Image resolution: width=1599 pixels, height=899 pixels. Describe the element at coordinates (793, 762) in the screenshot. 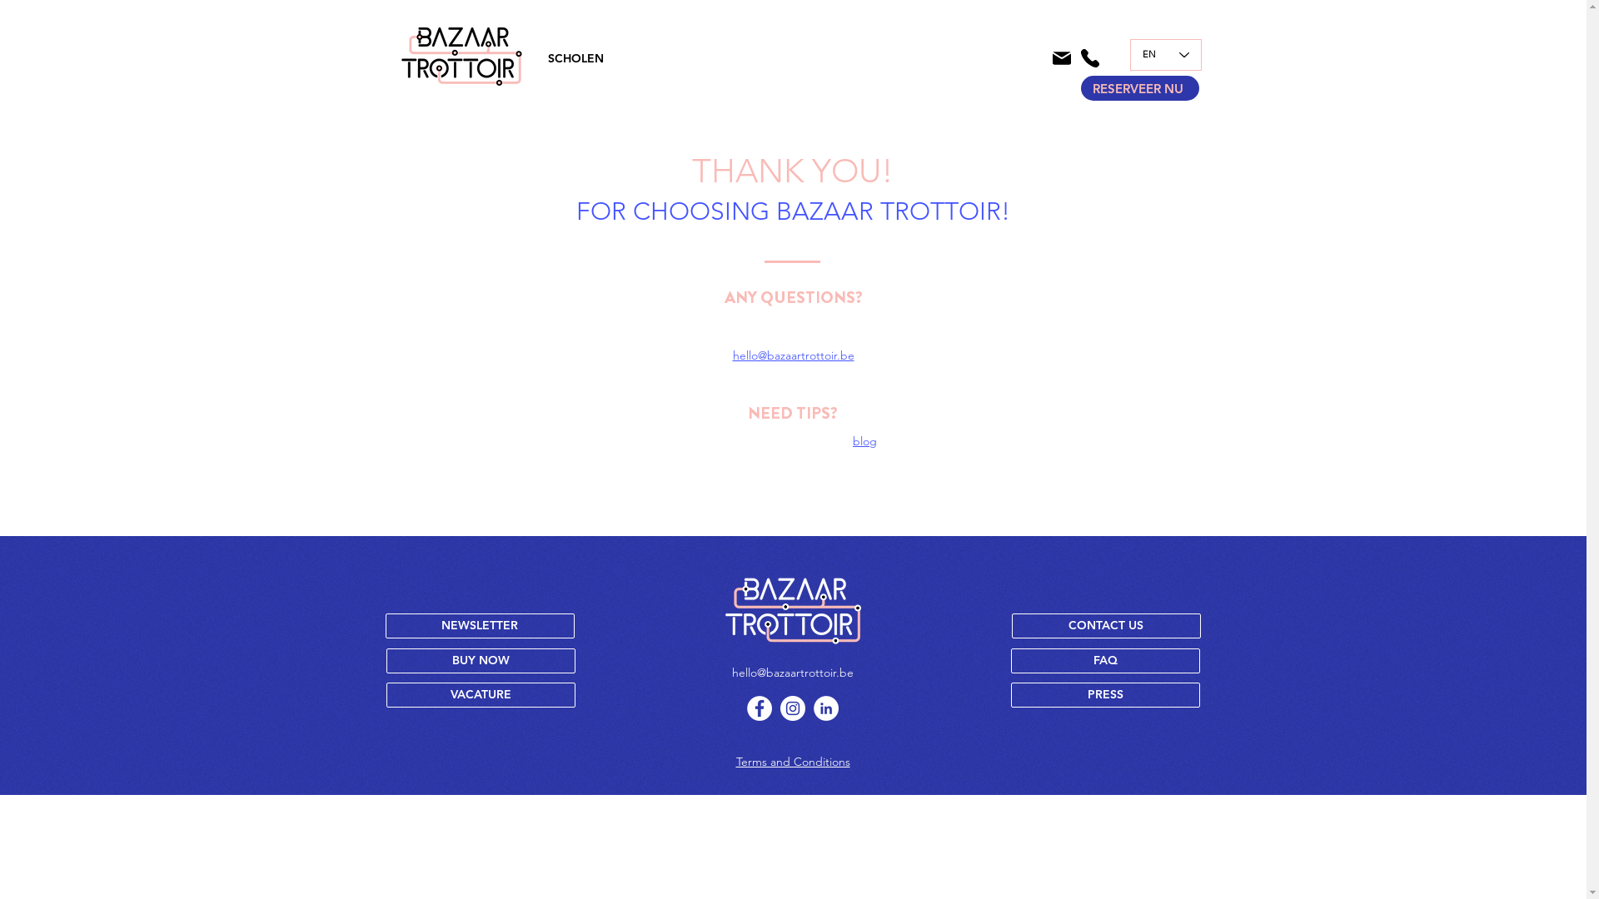

I see `Terms and Conditions` at that location.